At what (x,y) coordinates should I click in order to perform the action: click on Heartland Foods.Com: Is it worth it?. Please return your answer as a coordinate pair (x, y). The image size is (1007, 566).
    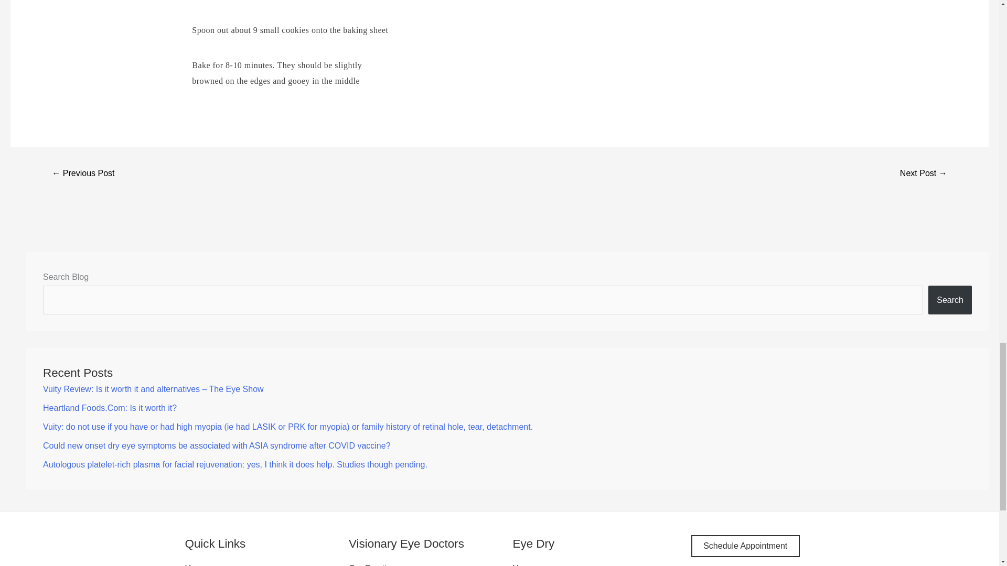
    Looking at the image, I should click on (110, 408).